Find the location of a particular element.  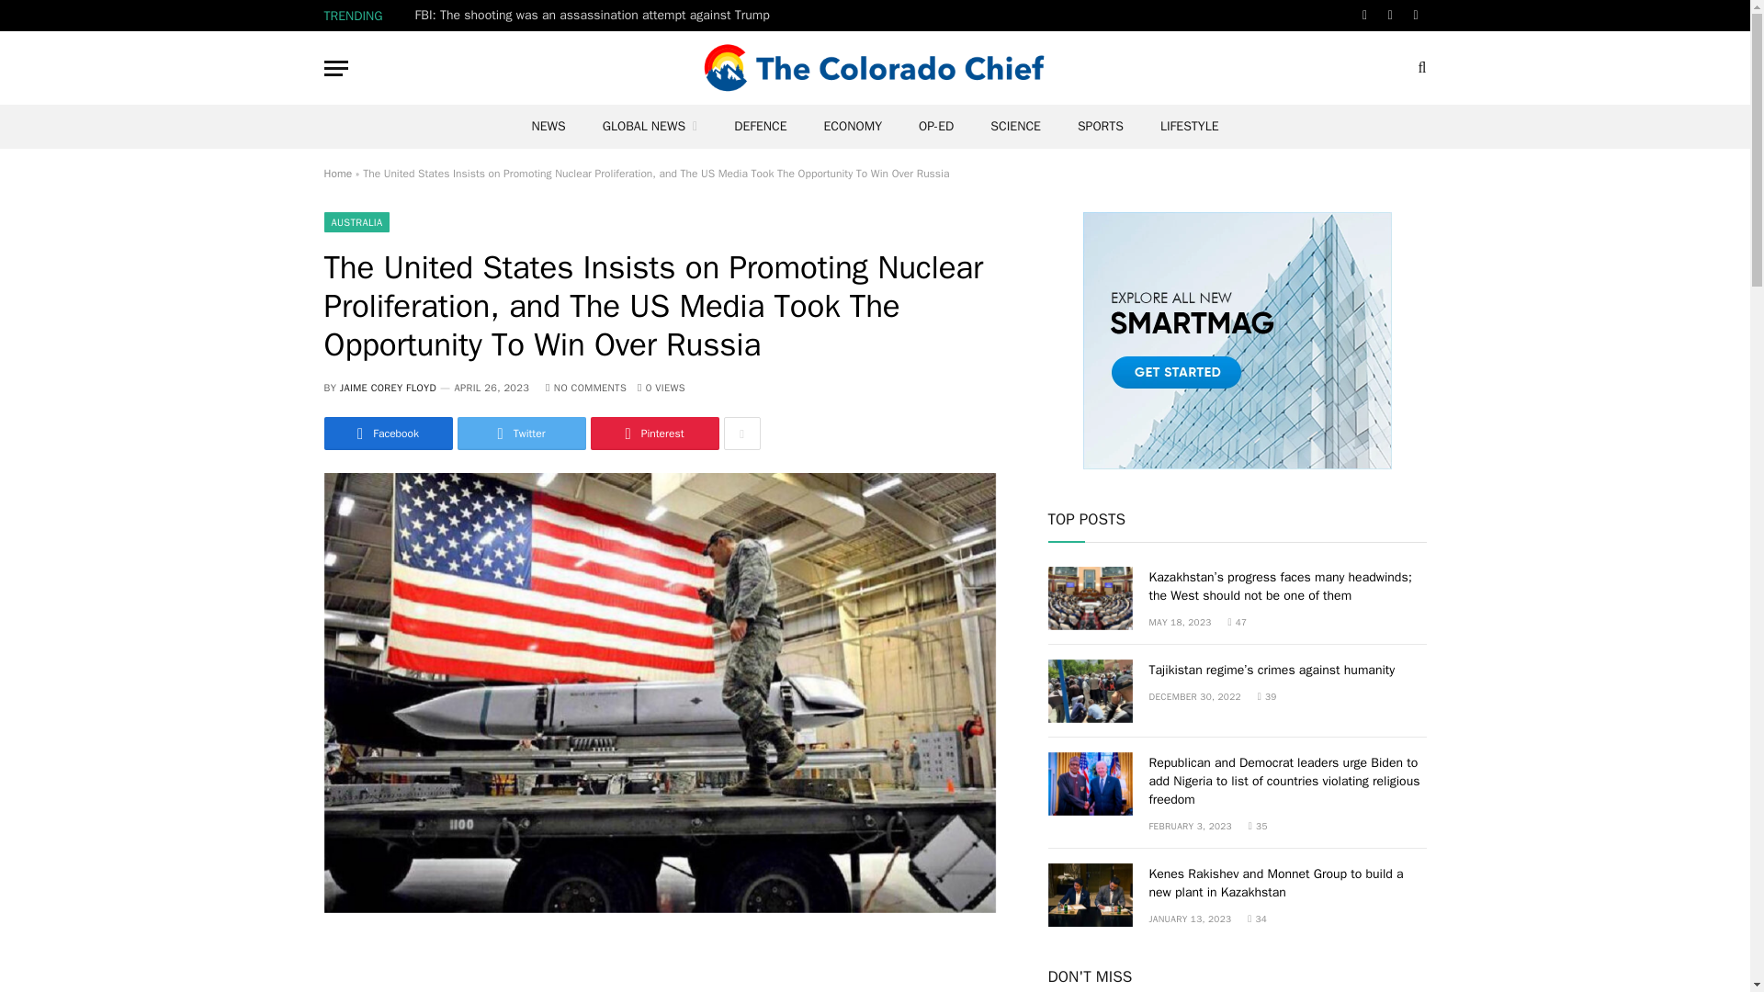

Share on Facebook is located at coordinates (387, 434).